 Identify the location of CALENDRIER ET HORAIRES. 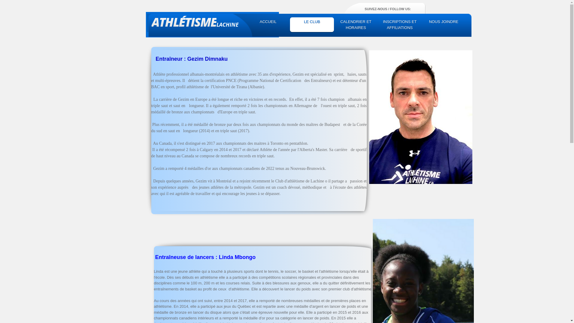
(356, 25).